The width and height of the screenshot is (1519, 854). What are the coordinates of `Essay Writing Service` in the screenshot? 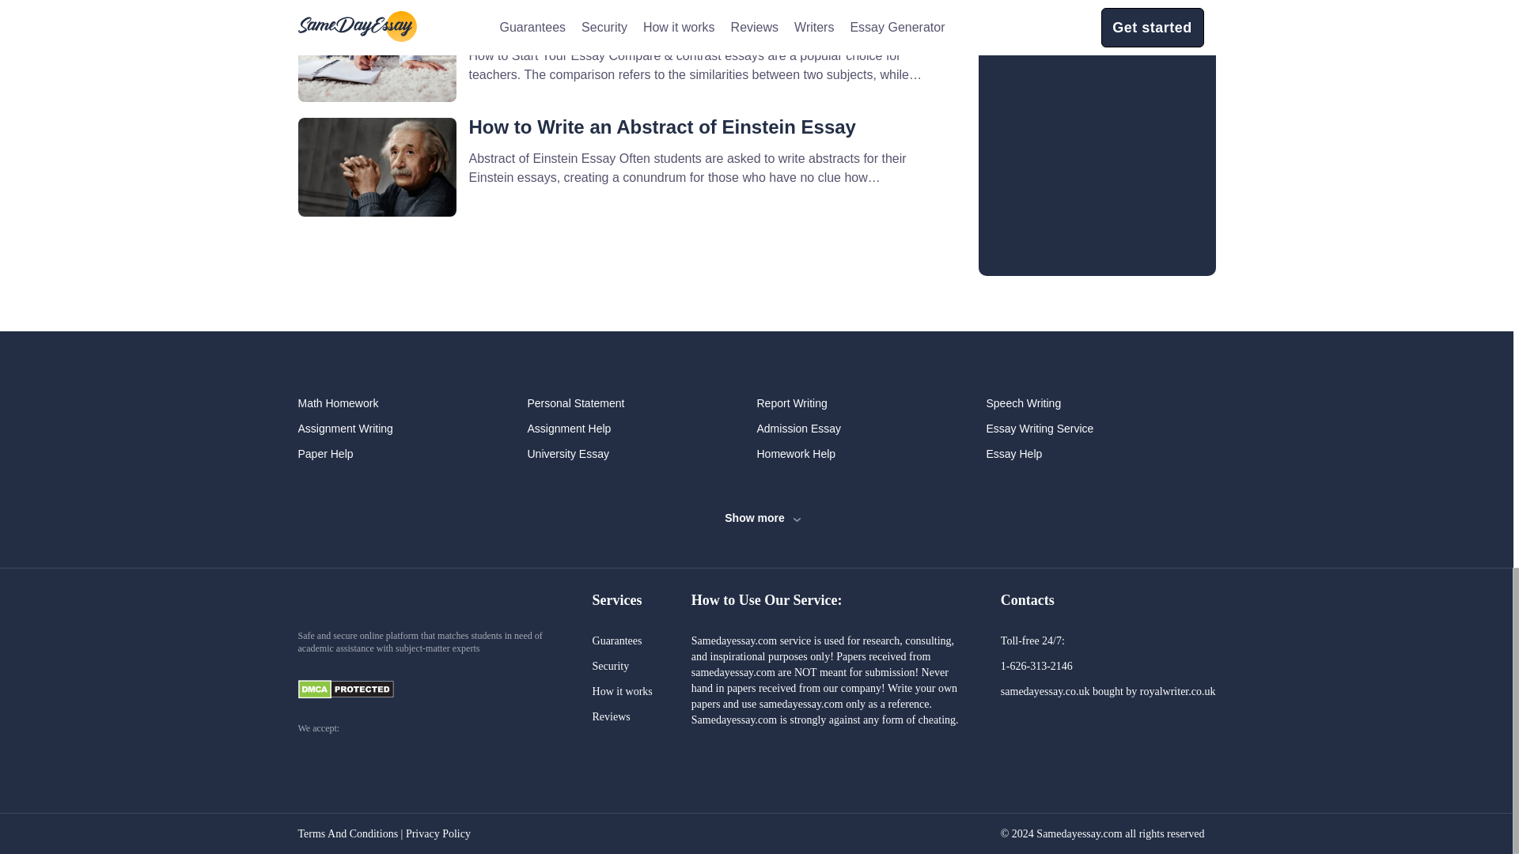 It's located at (1100, 429).